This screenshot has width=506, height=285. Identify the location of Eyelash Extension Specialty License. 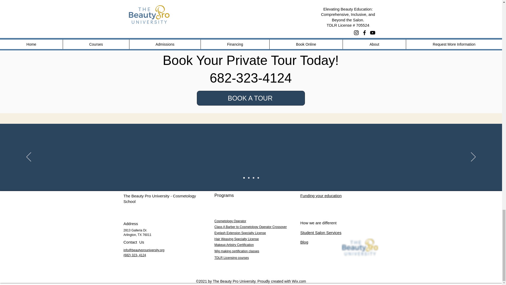
(240, 233).